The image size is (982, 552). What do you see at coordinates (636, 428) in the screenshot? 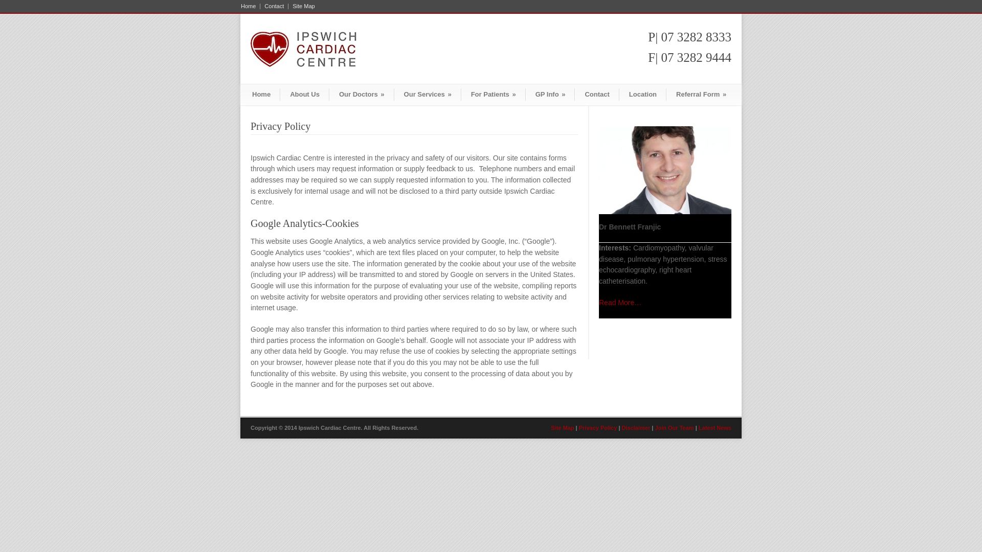
I see `Disclaimer` at bounding box center [636, 428].